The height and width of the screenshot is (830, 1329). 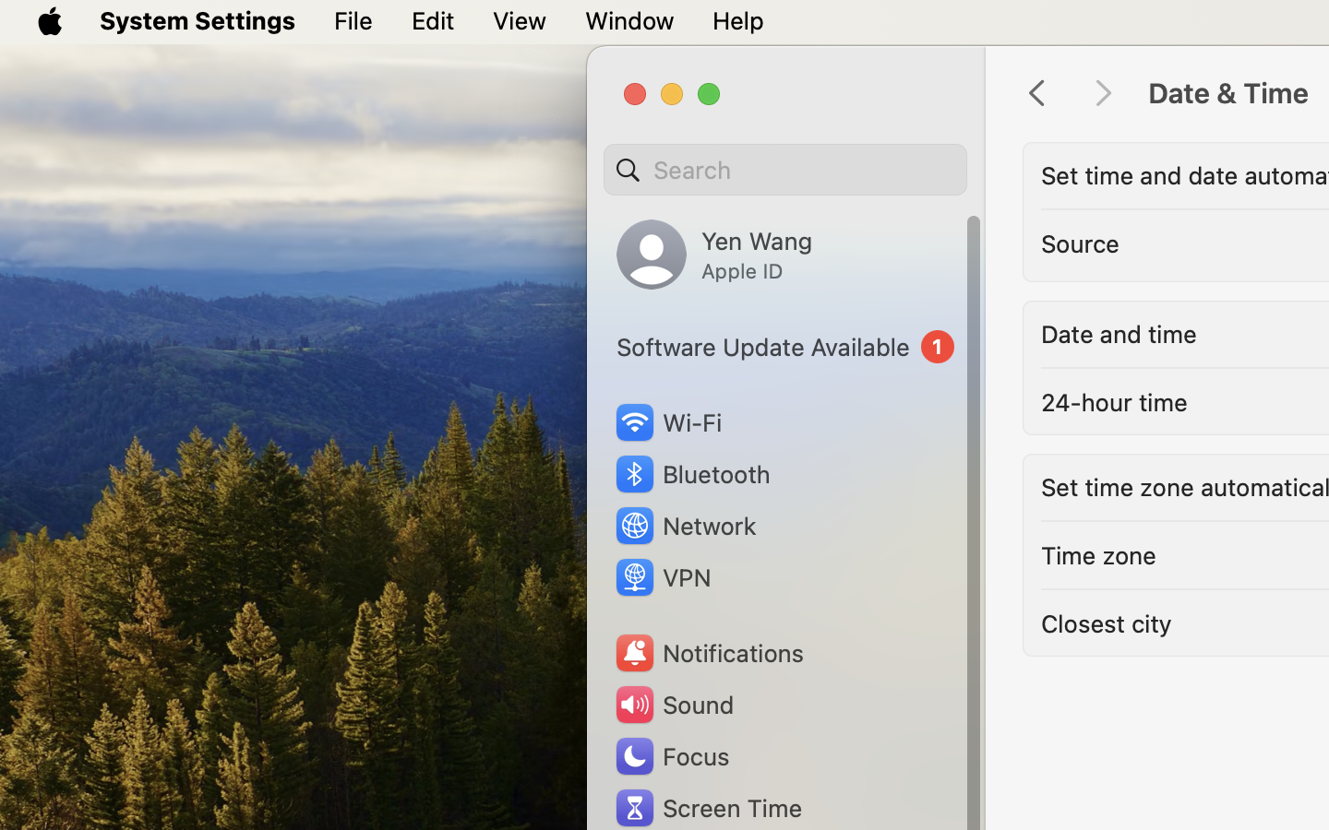 What do you see at coordinates (1099, 555) in the screenshot?
I see `Time zone` at bounding box center [1099, 555].